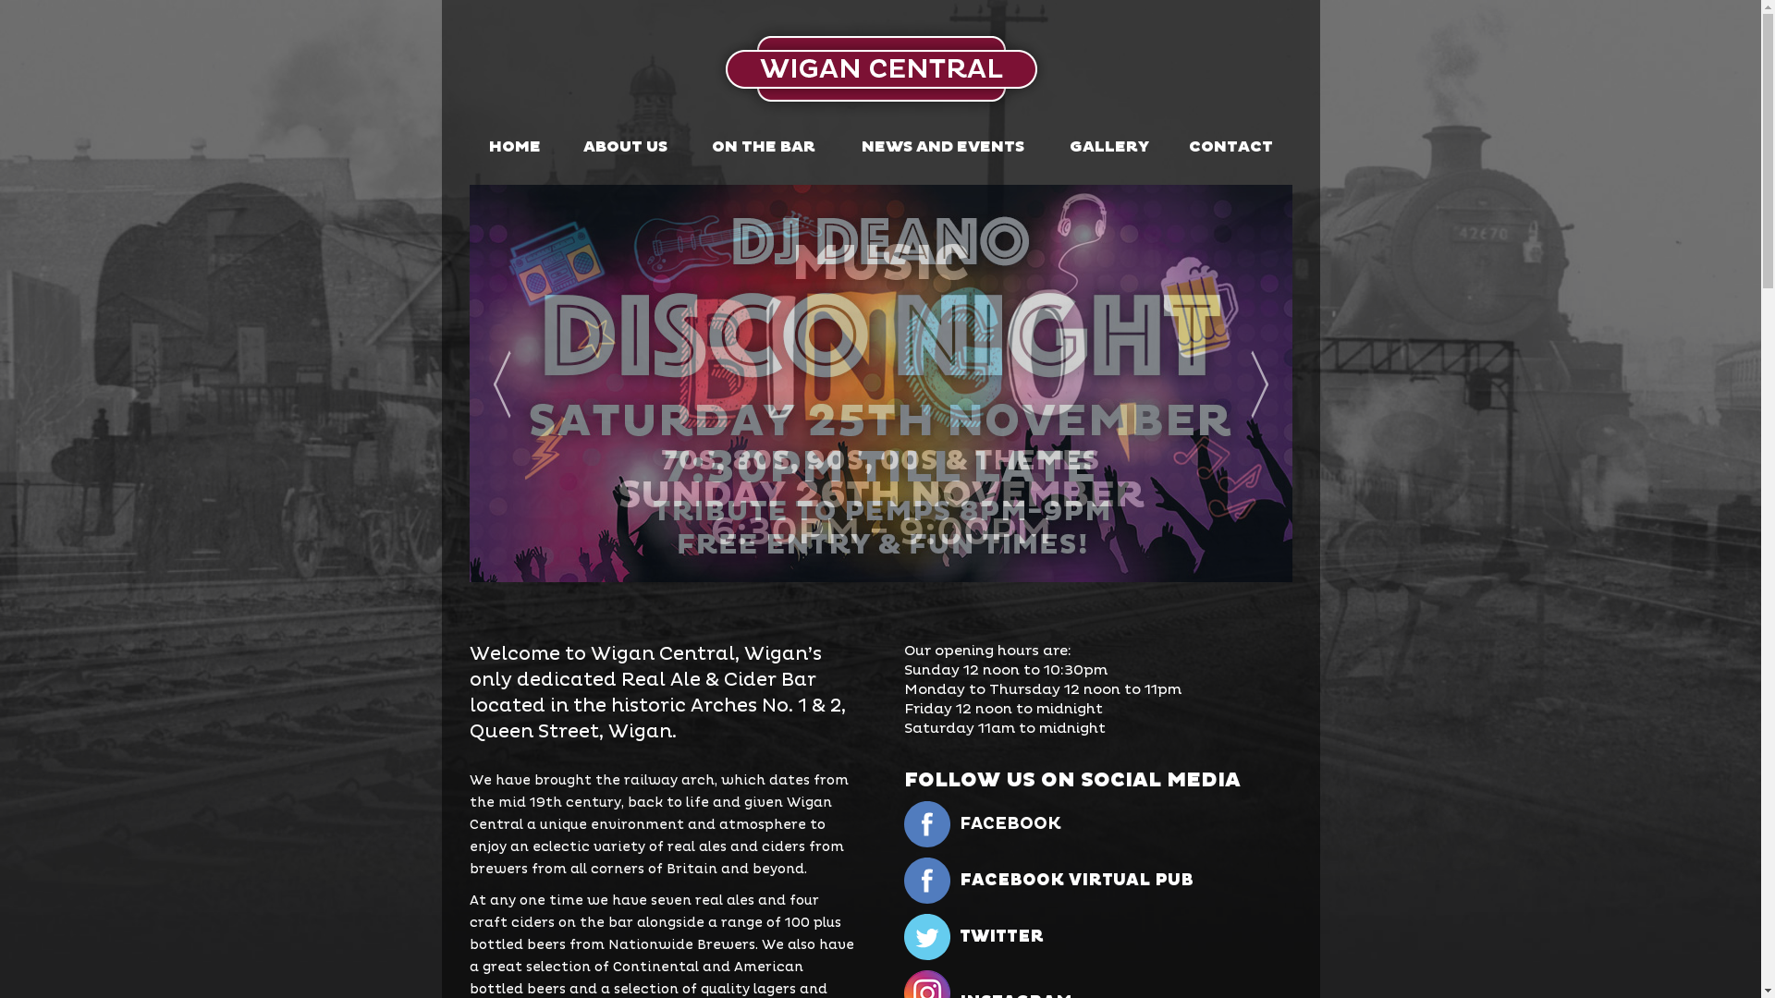 The height and width of the screenshot is (998, 1775). What do you see at coordinates (1126, 887) in the screenshot?
I see `FACEBOOK VIRTUAL PUB` at bounding box center [1126, 887].